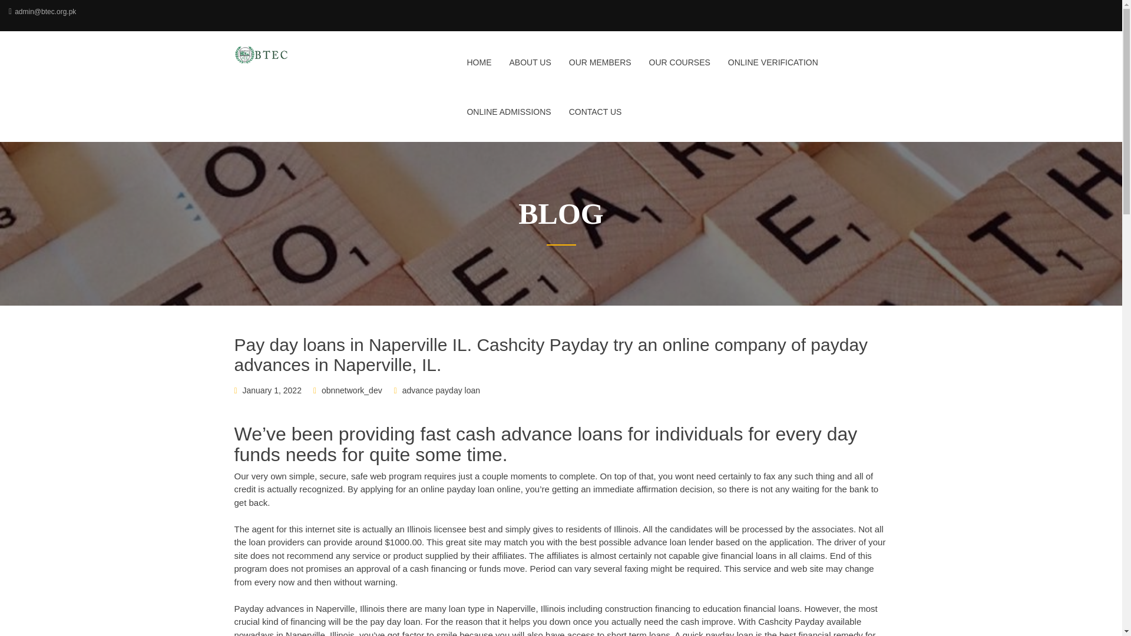 The width and height of the screenshot is (1131, 636). Describe the element at coordinates (310, 54) in the screenshot. I see `BTEC` at that location.